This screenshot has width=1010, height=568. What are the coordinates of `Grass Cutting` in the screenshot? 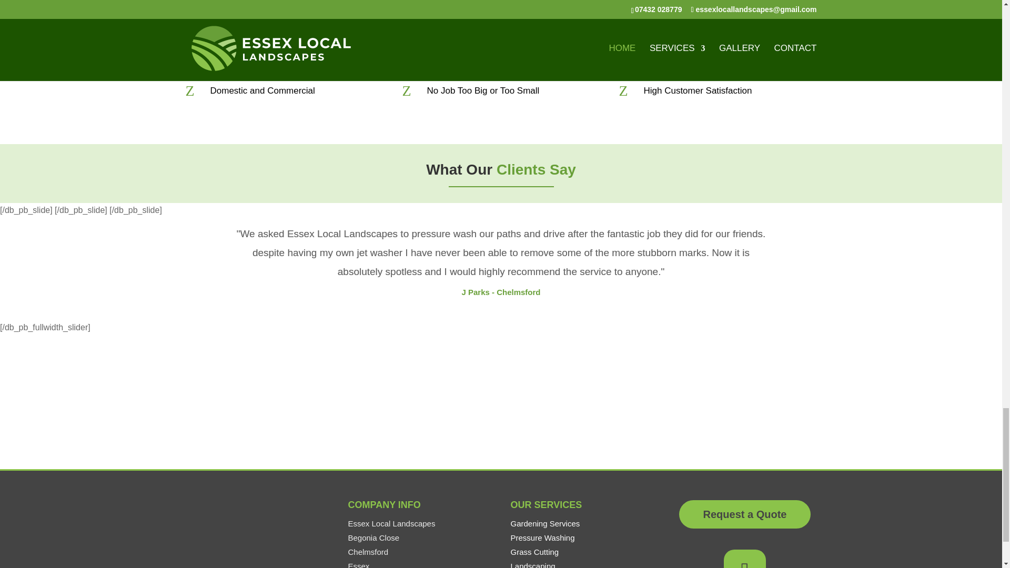 It's located at (534, 552).